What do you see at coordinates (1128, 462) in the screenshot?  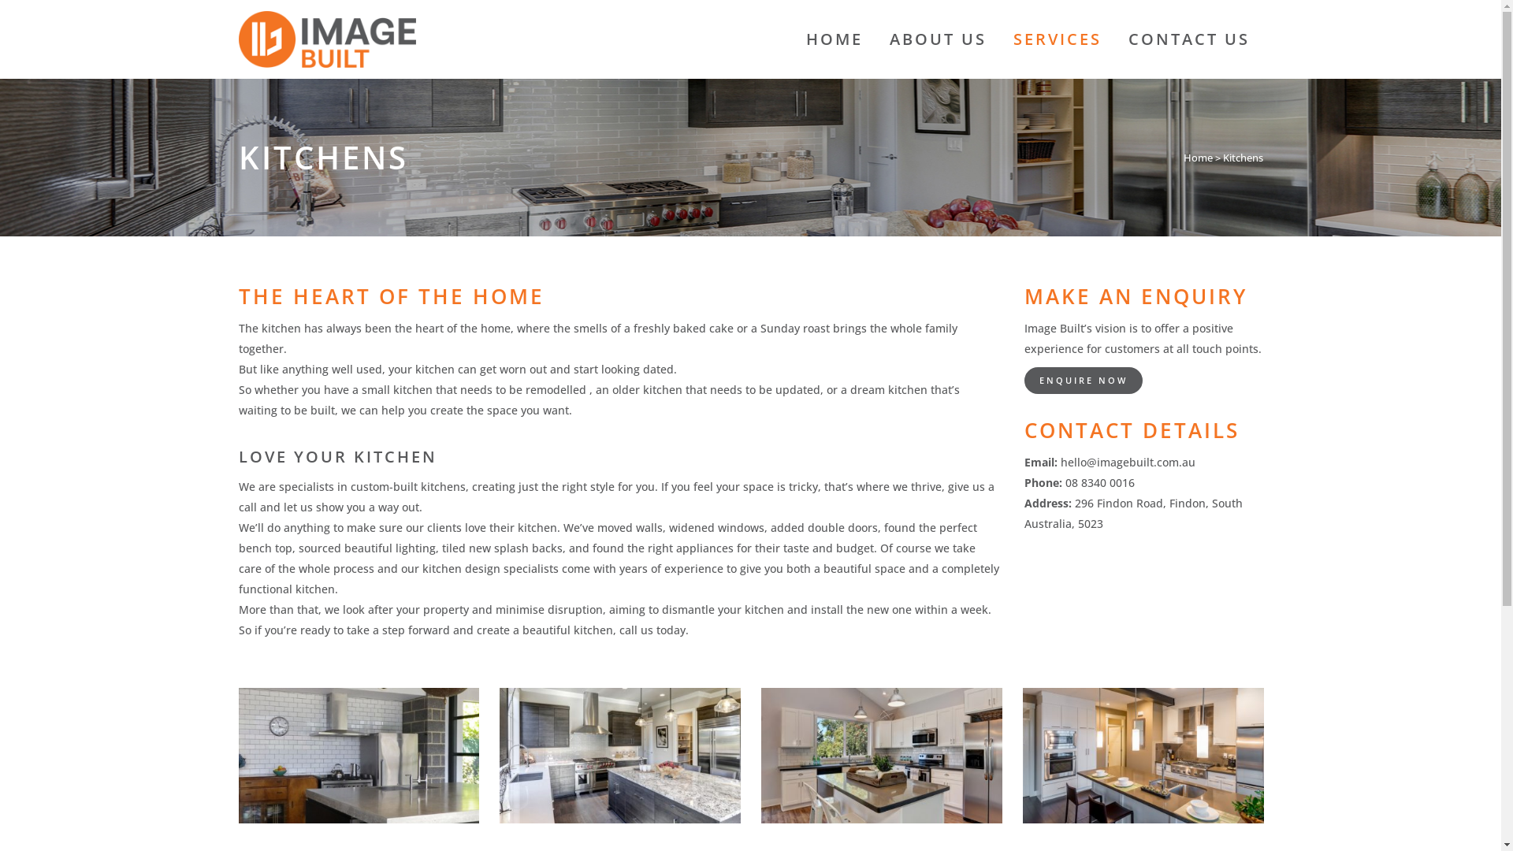 I see `hello@imagebuilt.com.au` at bounding box center [1128, 462].